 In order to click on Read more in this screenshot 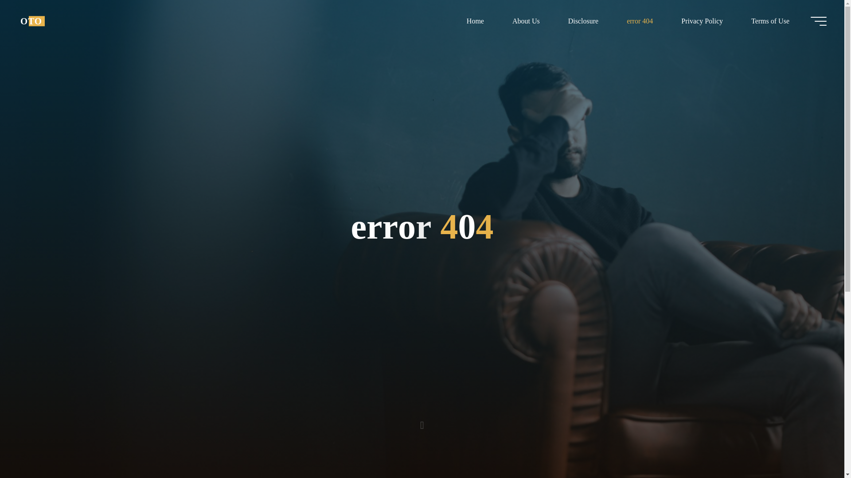, I will do `click(422, 423)`.